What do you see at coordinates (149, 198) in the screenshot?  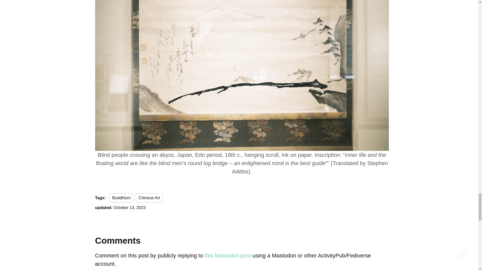 I see `Chinese Art` at bounding box center [149, 198].